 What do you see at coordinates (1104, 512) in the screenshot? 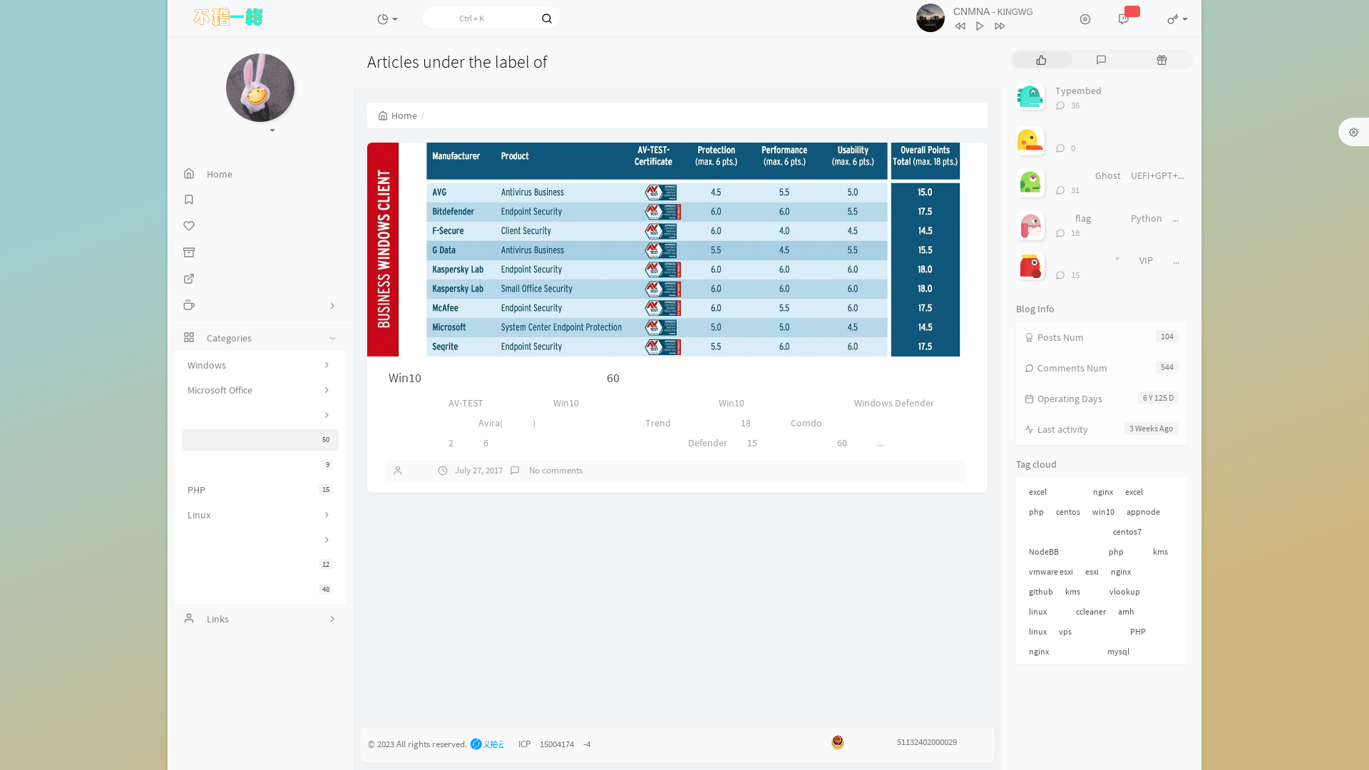
I see `win10` at bounding box center [1104, 512].